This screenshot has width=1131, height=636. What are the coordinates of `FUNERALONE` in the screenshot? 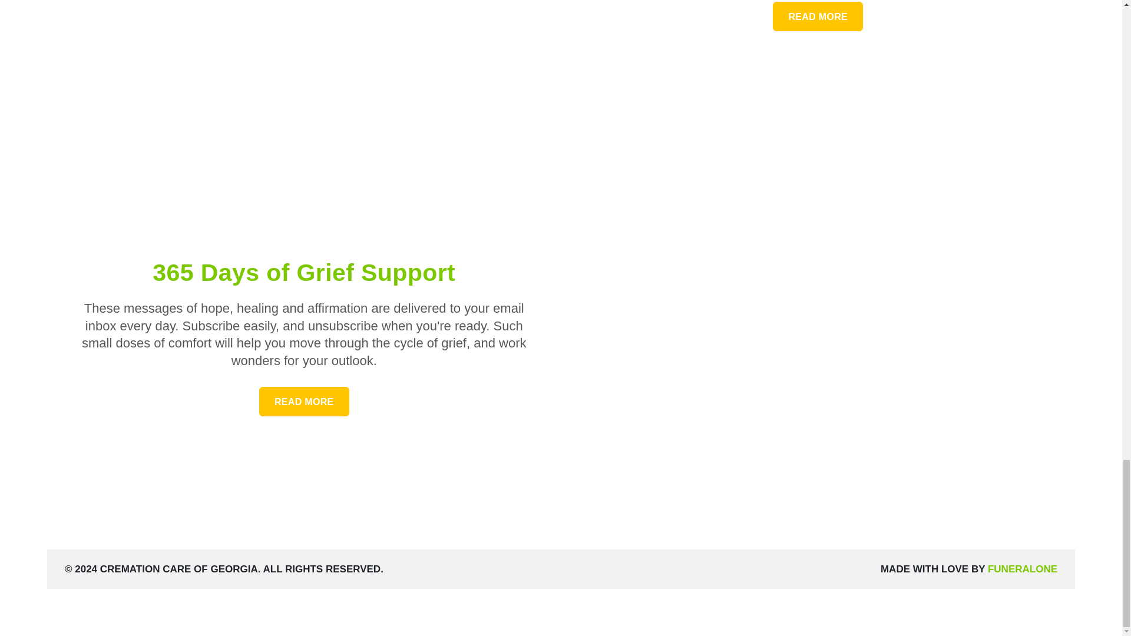 It's located at (304, 272).